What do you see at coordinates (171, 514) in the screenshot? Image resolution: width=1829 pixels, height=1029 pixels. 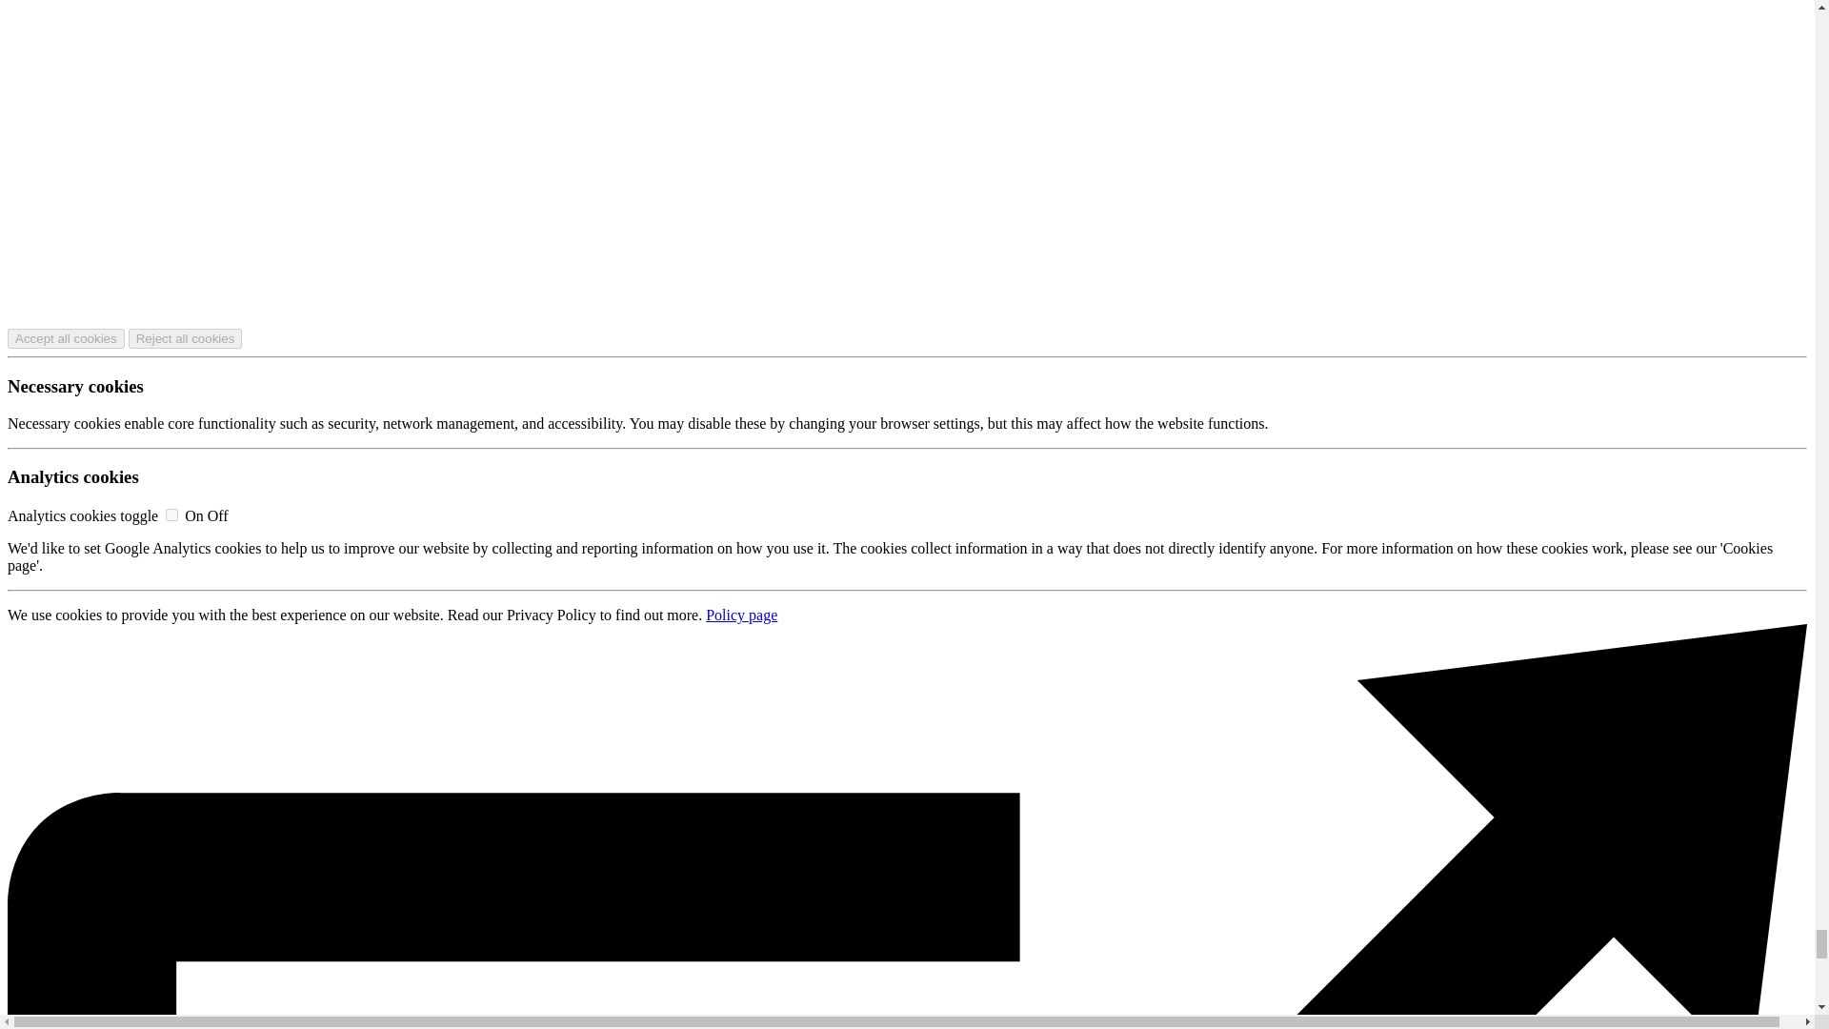 I see `on` at bounding box center [171, 514].